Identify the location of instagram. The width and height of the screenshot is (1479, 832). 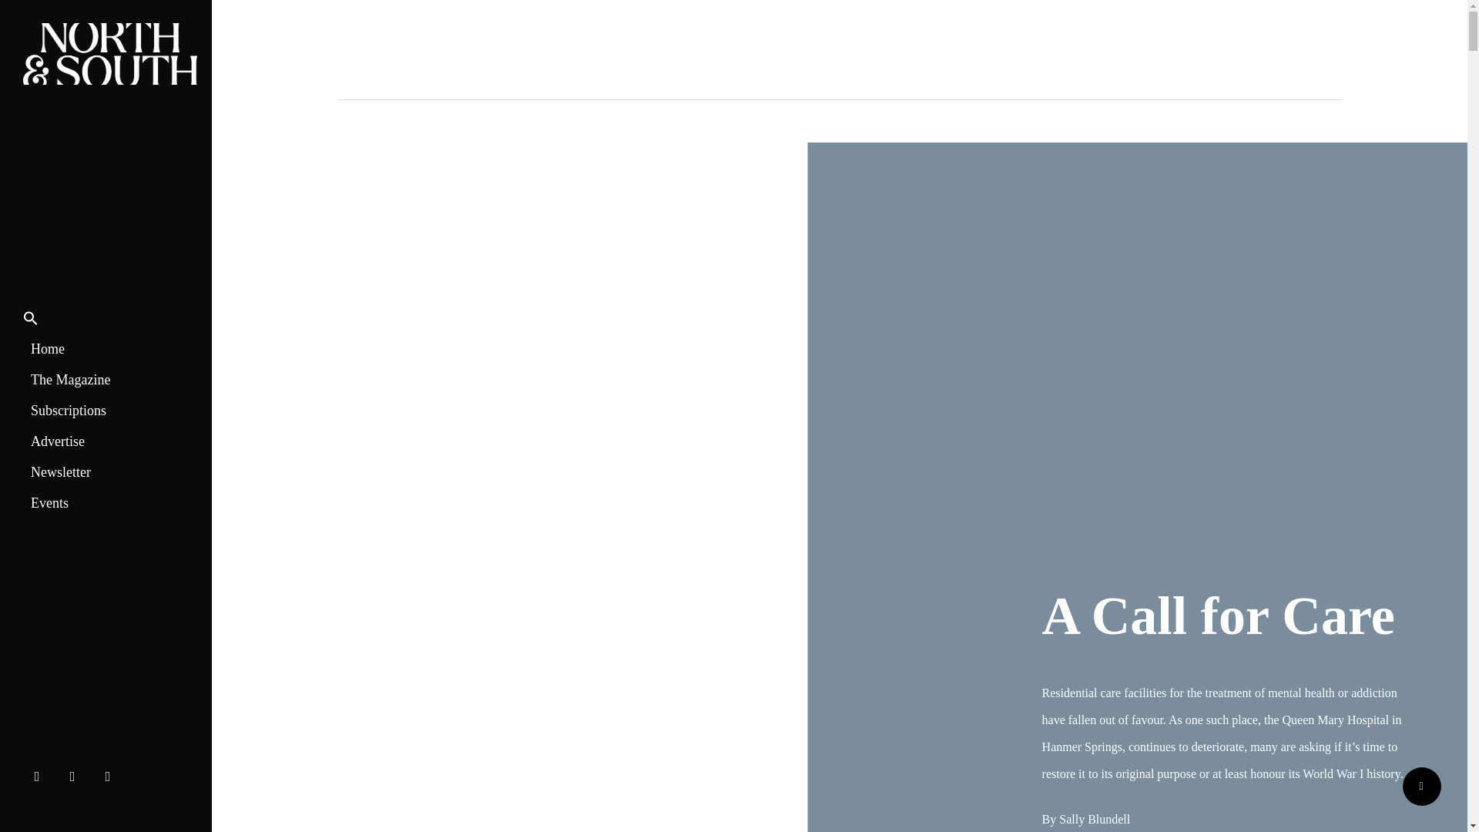
(112, 774).